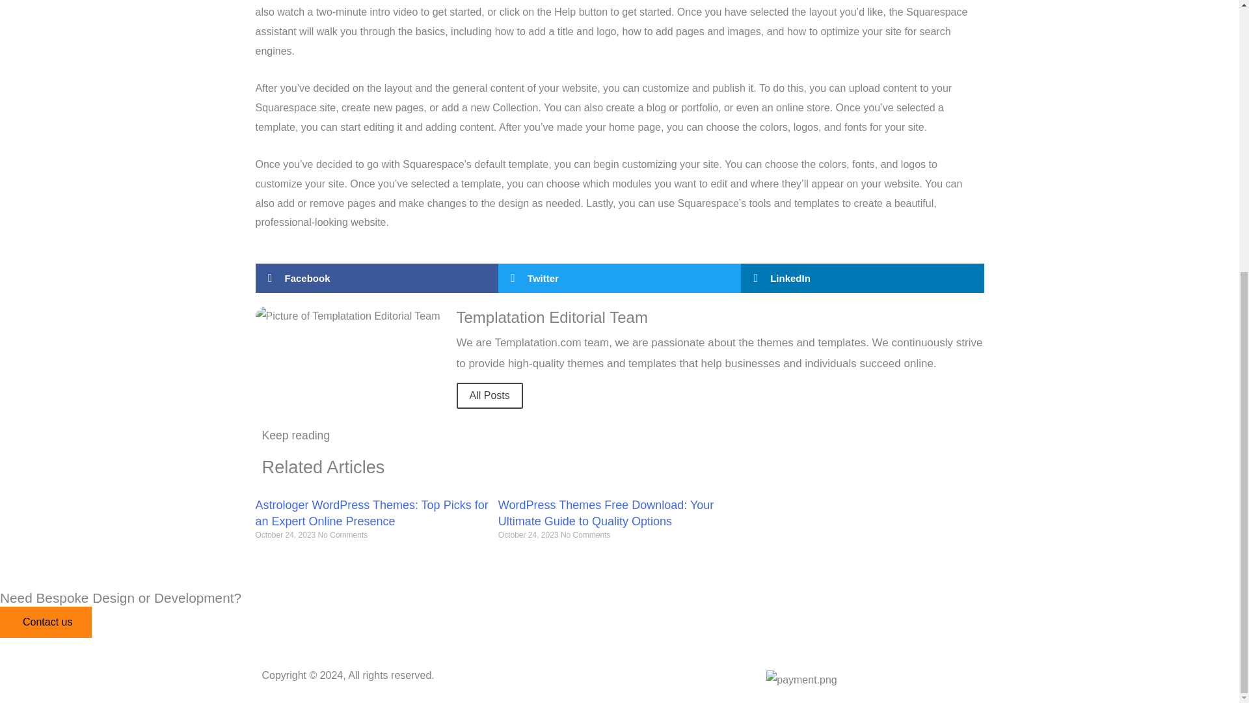 The width and height of the screenshot is (1249, 703). What do you see at coordinates (490, 395) in the screenshot?
I see `All Posts` at bounding box center [490, 395].